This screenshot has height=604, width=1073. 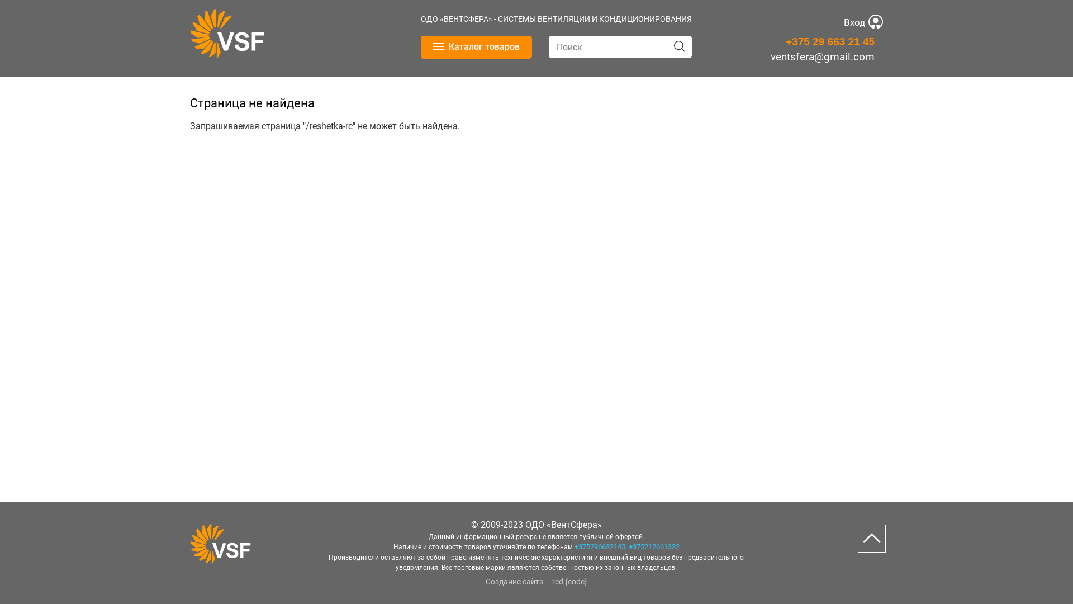 I want to click on +375 29 663 21 45, so click(x=830, y=41).